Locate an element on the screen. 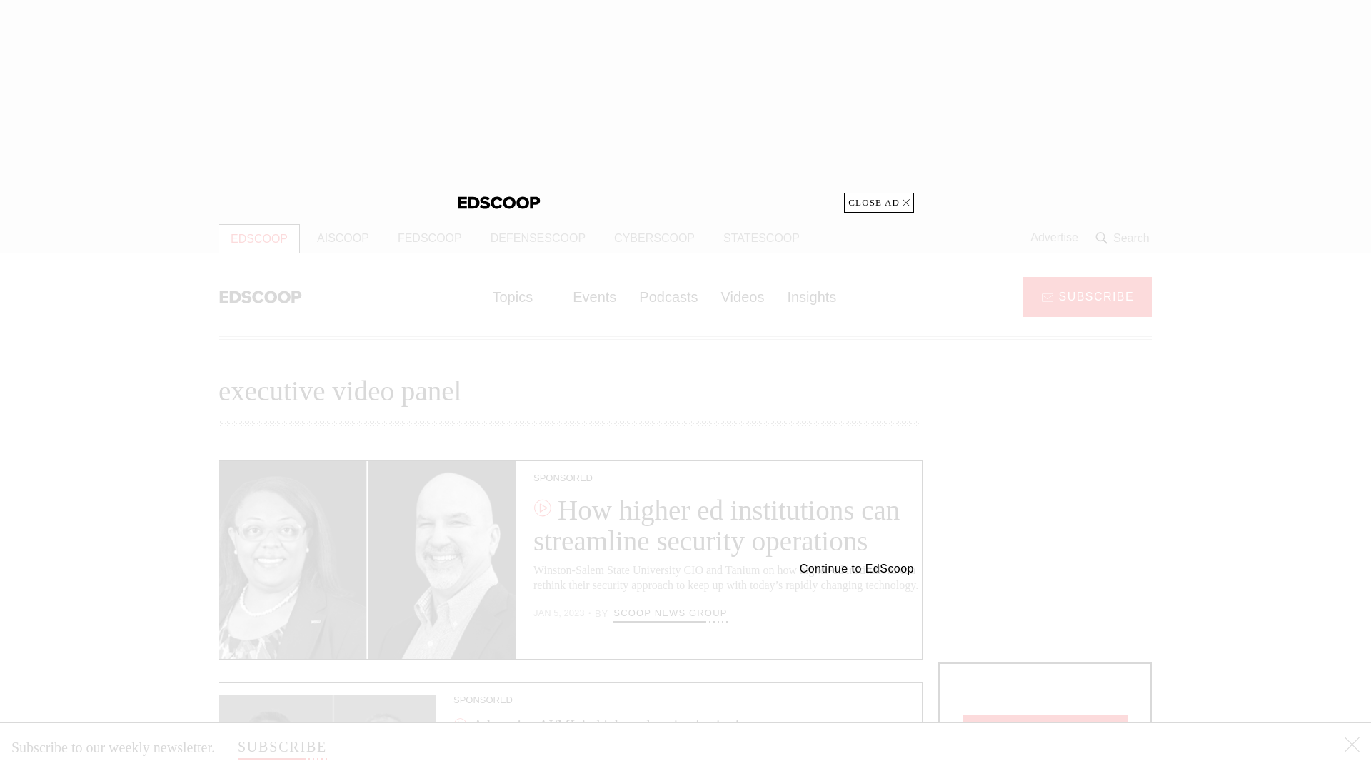 This screenshot has height=771, width=1371. Insights is located at coordinates (811, 296).